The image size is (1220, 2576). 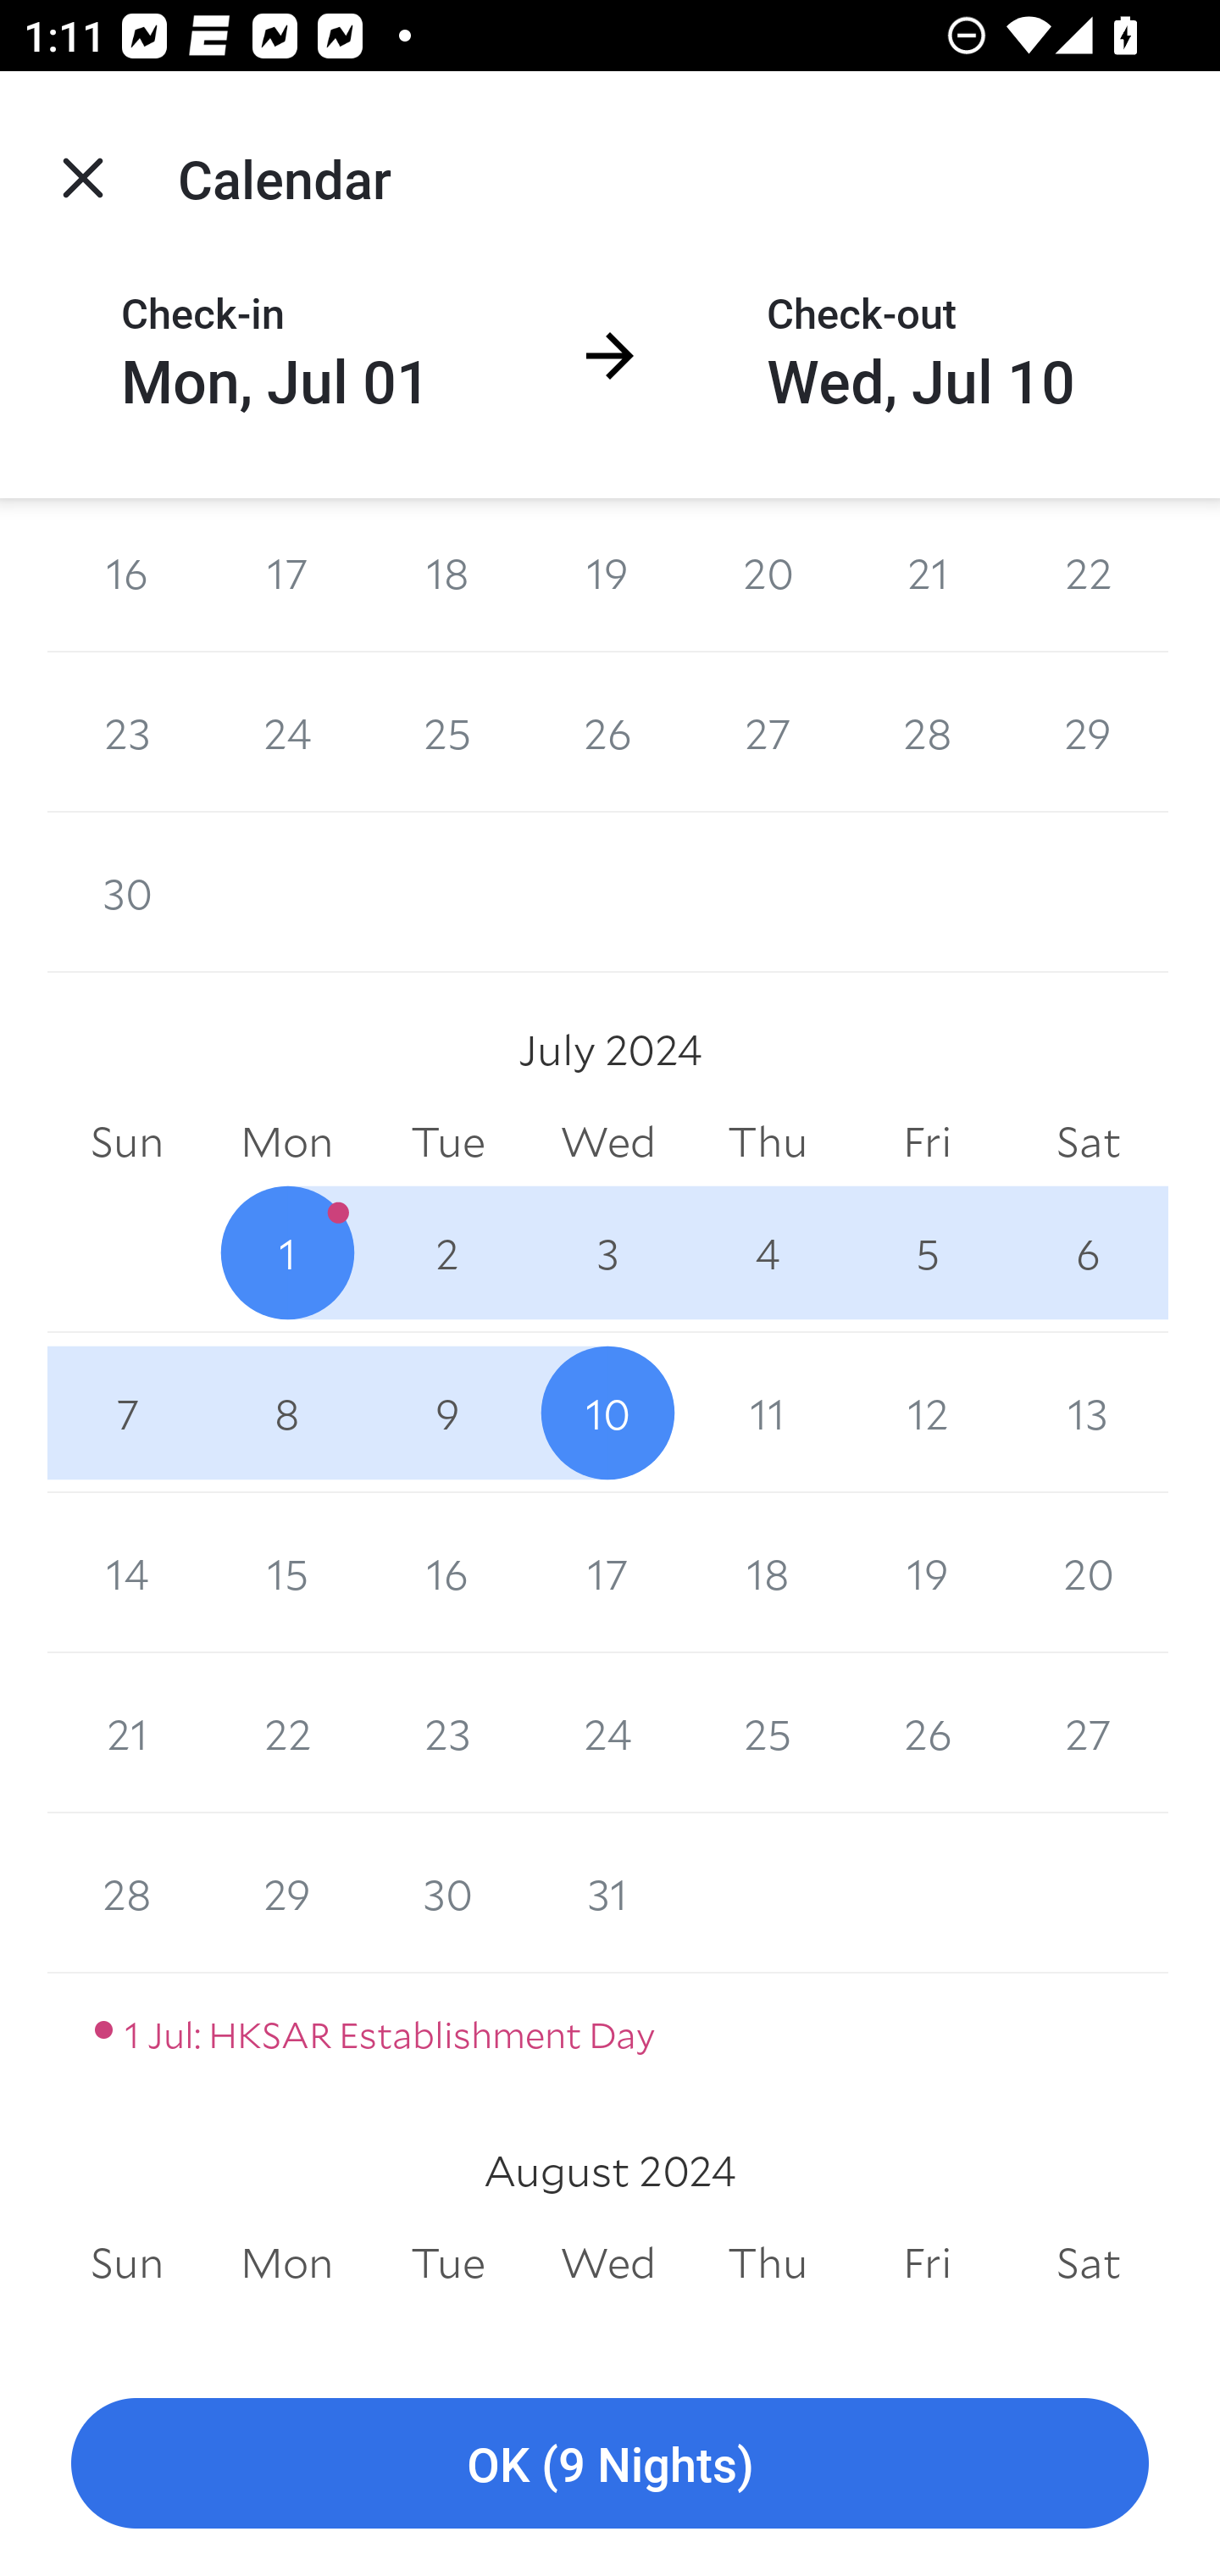 I want to click on 20 20 July 2024, so click(x=1088, y=1574).